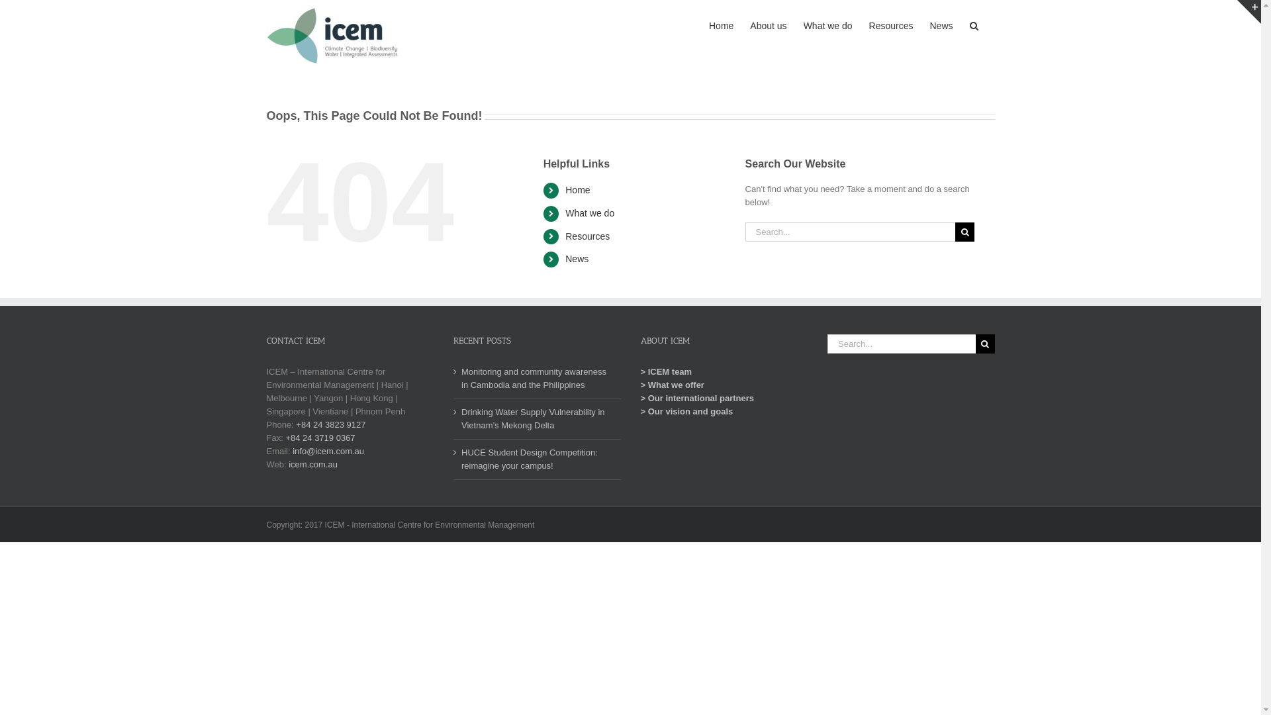 The width and height of the screenshot is (1271, 715). What do you see at coordinates (687, 412) in the screenshot?
I see `> Our vision and goals` at bounding box center [687, 412].